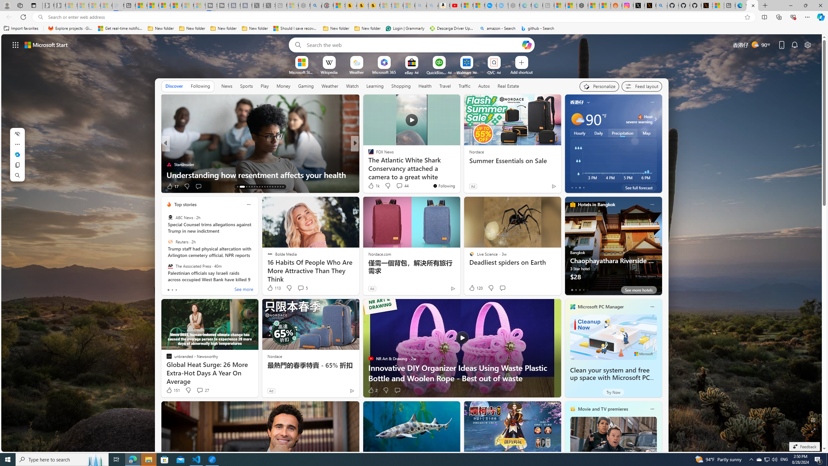 This screenshot has width=828, height=466. I want to click on Nordace - Summer Adventures 2024 - Sleeping, so click(304, 6).